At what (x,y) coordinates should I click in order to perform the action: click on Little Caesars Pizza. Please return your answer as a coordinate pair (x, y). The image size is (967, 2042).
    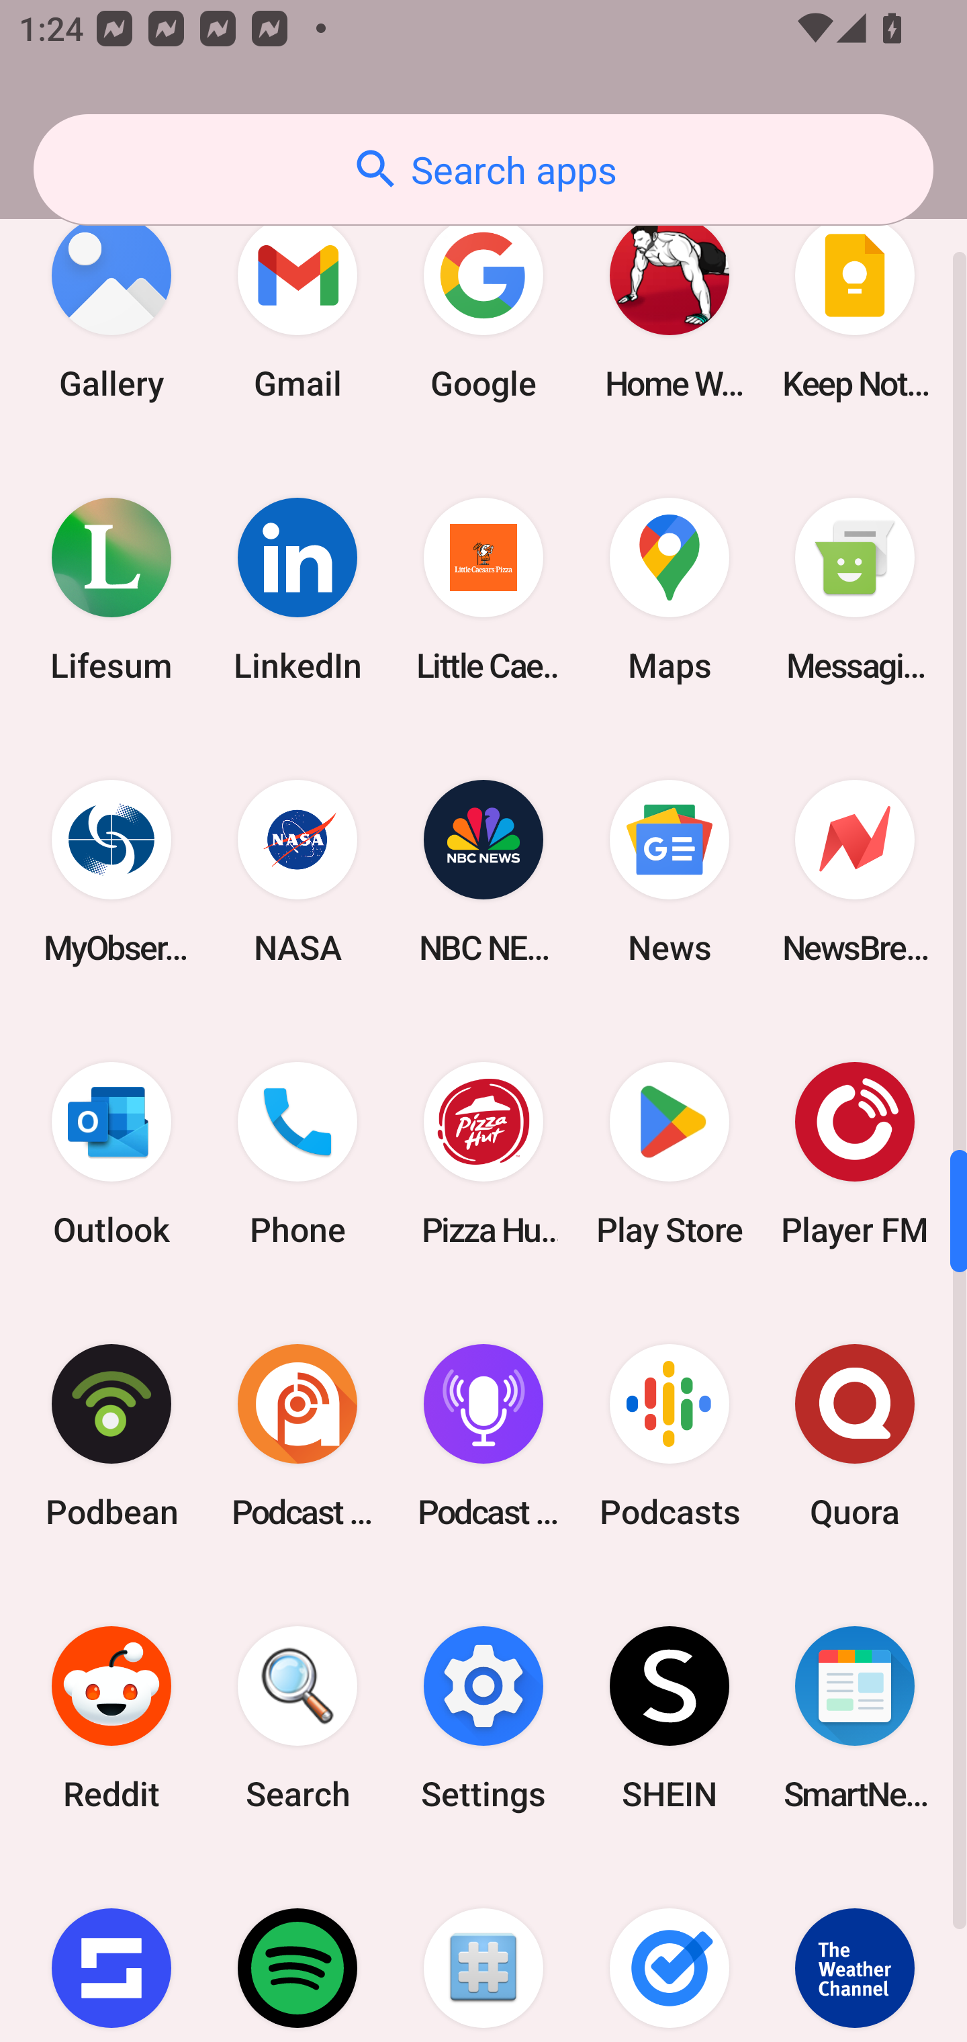
    Looking at the image, I should click on (483, 590).